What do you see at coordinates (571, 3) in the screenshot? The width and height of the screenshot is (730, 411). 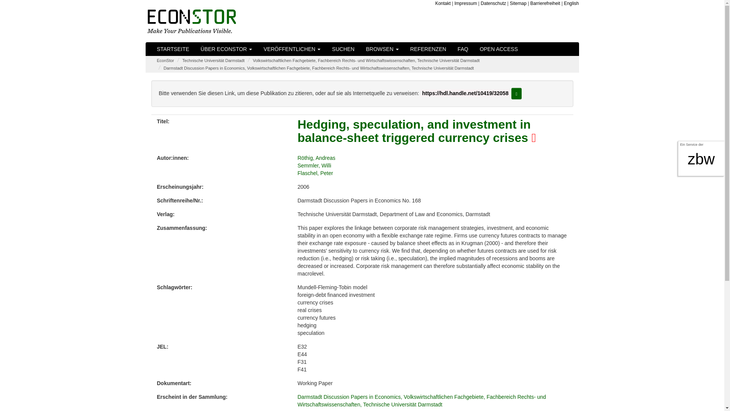 I see `English` at bounding box center [571, 3].